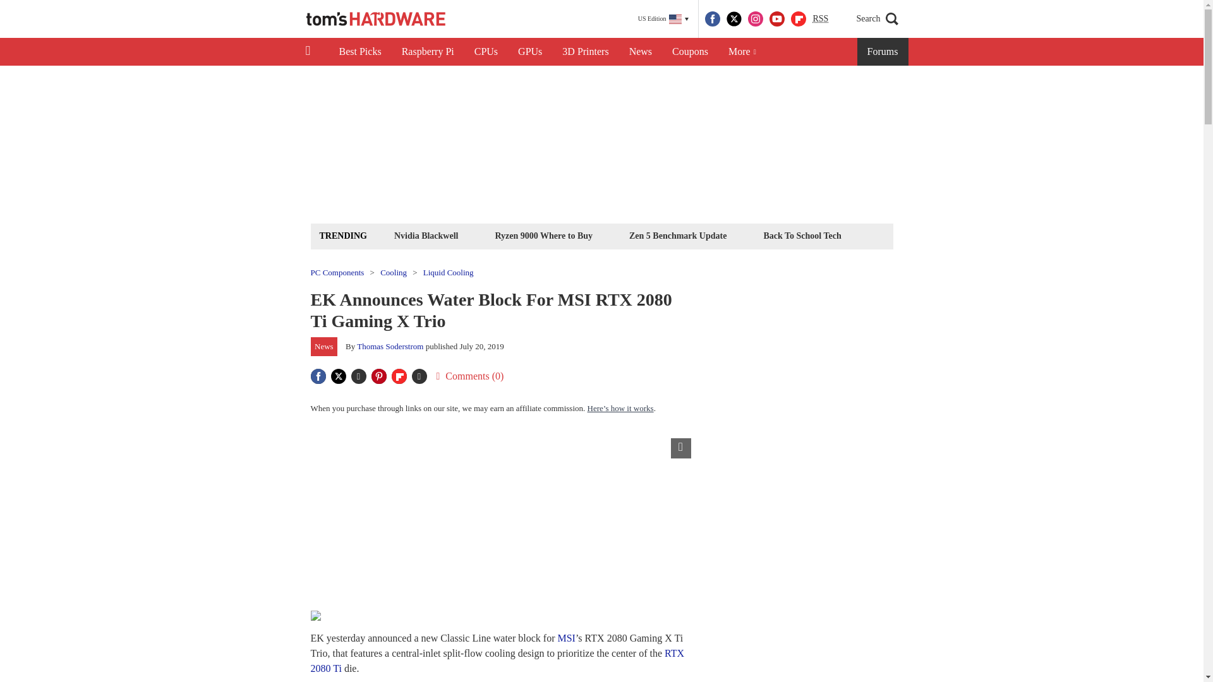  Describe the element at coordinates (529, 52) in the screenshot. I see `GPUs` at that location.